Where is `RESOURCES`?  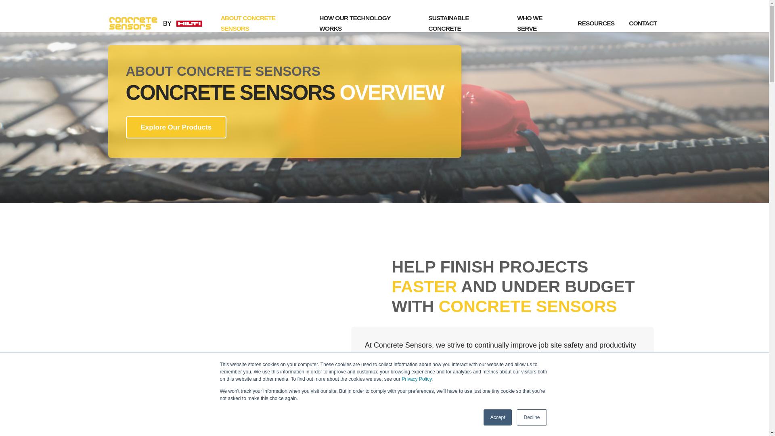
RESOURCES is located at coordinates (596, 23).